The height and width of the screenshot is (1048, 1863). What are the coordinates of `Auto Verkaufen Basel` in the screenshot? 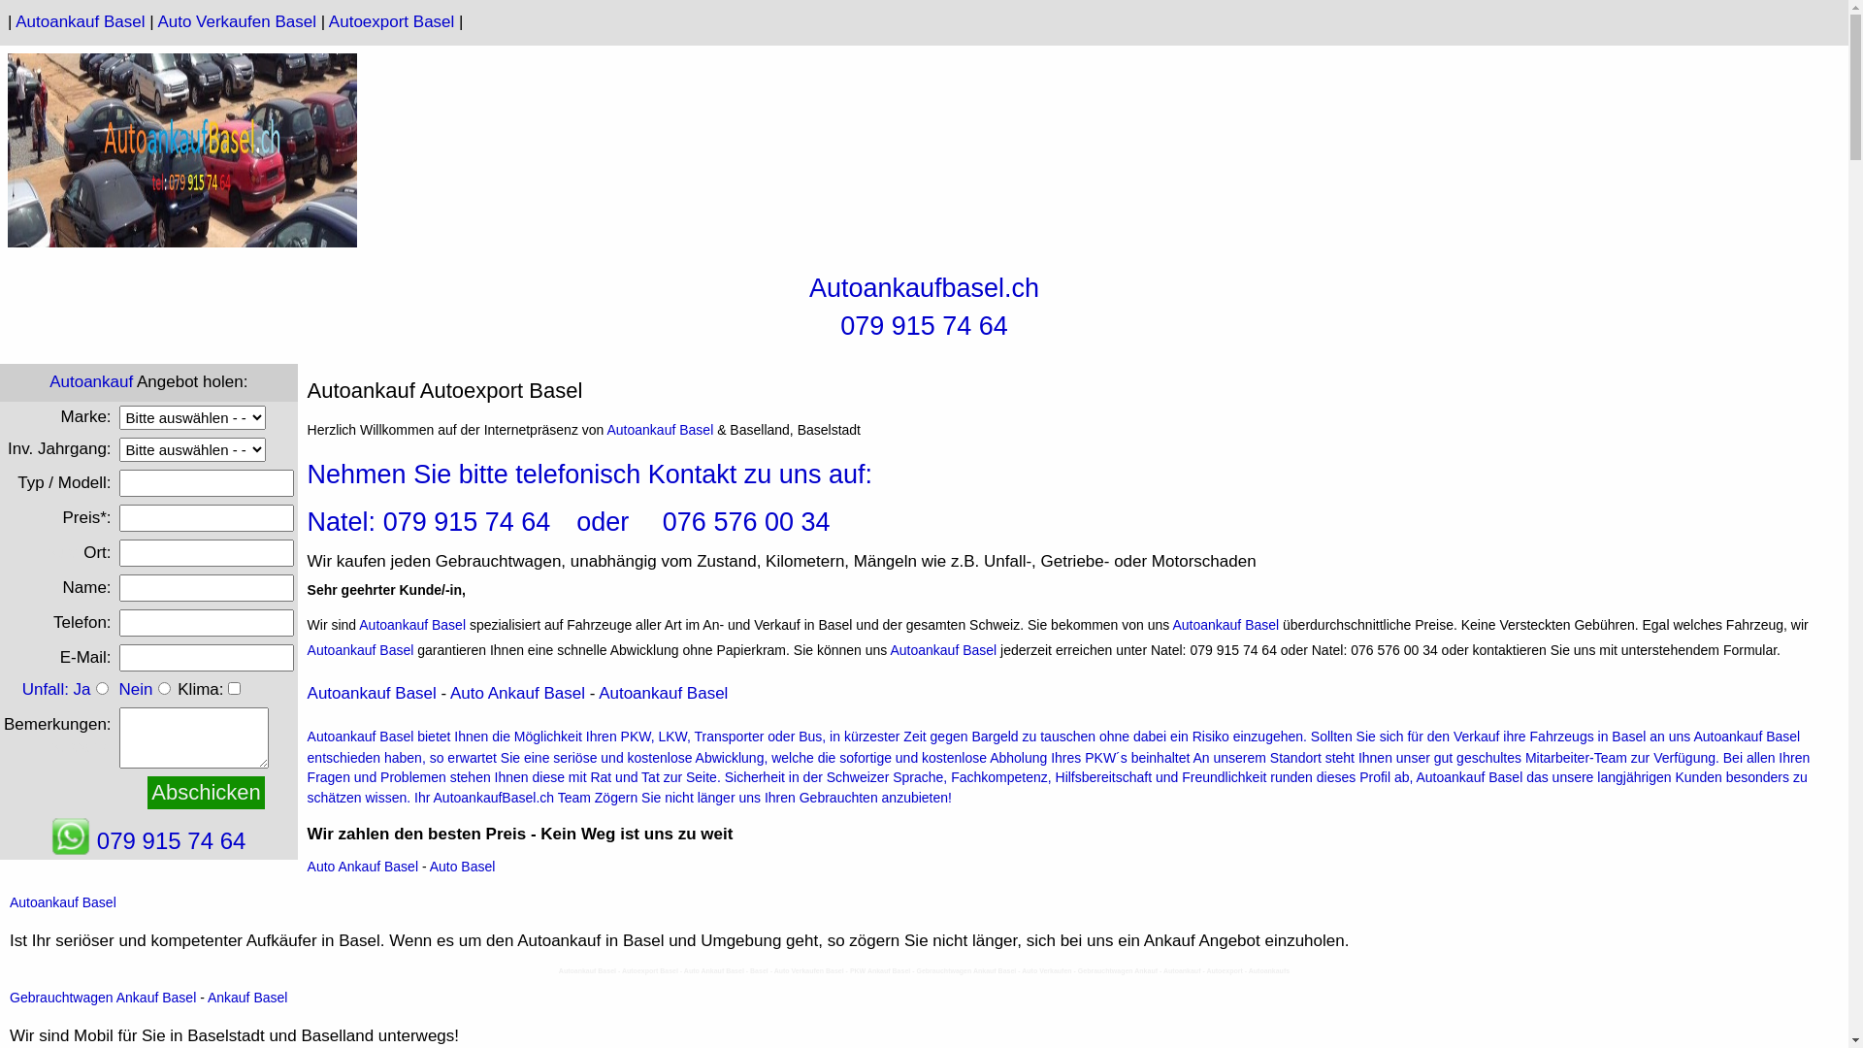 It's located at (237, 21).